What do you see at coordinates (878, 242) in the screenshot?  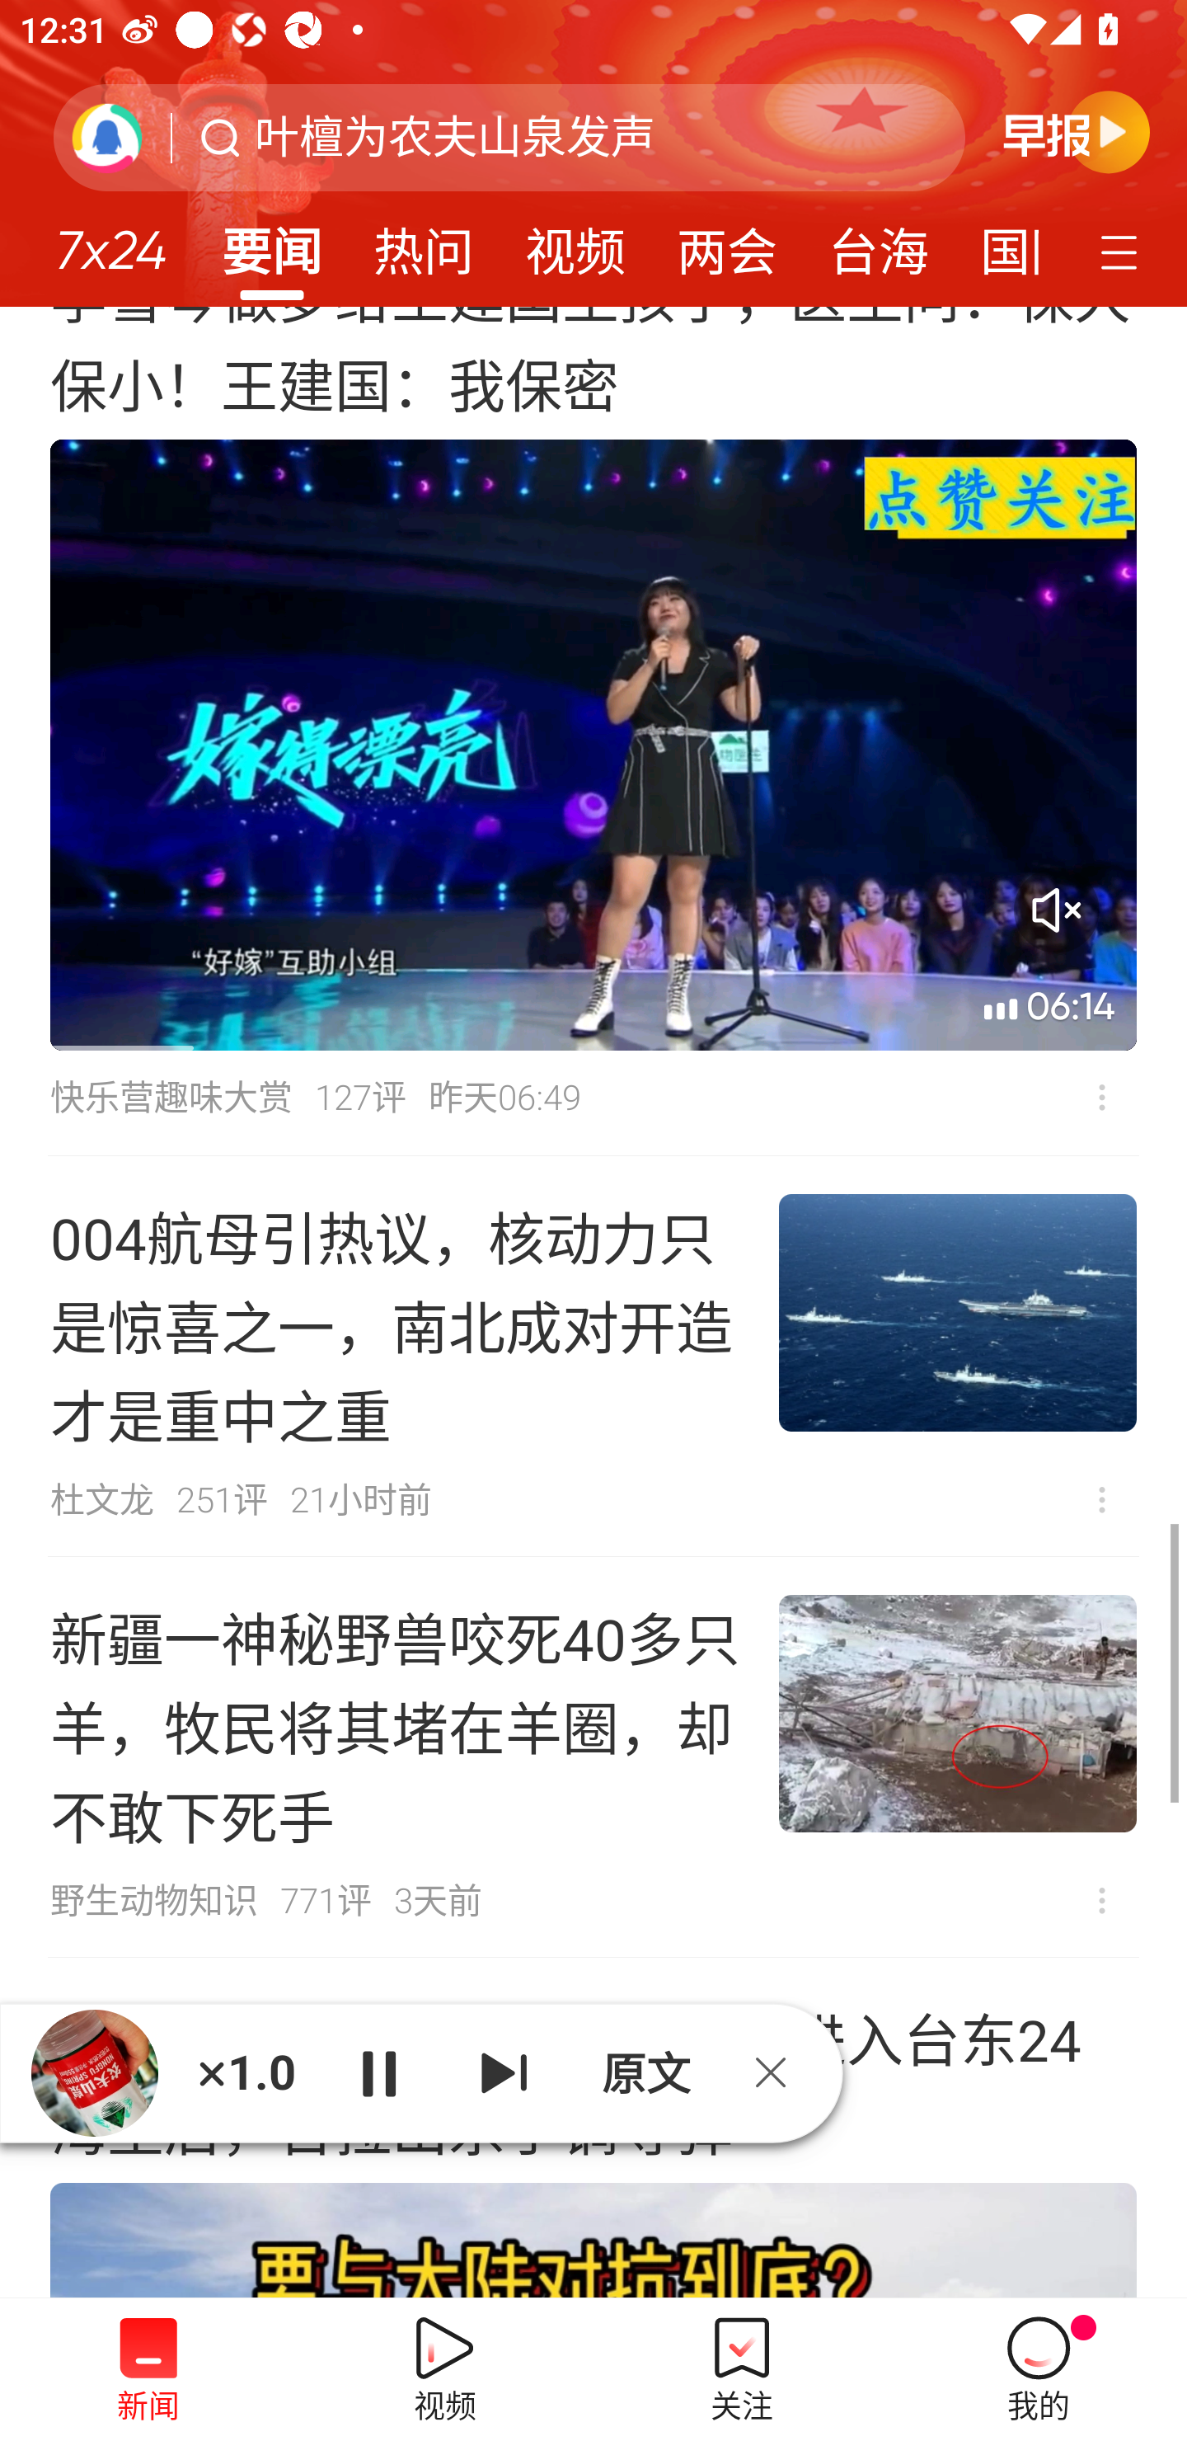 I see `台海` at bounding box center [878, 242].